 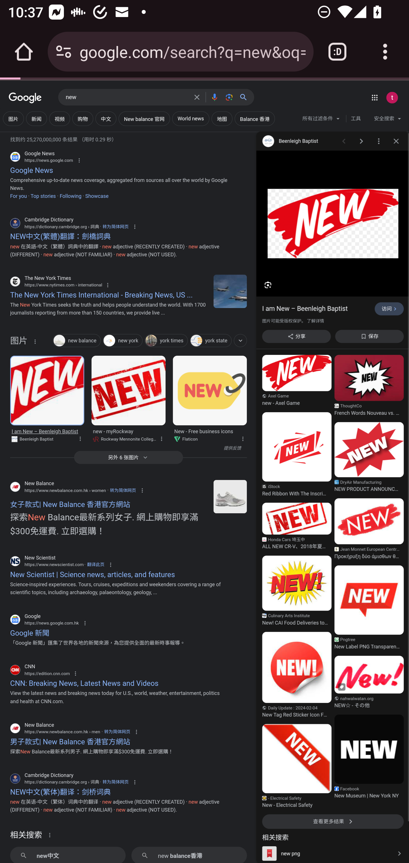 What do you see at coordinates (13, 119) in the screenshot?
I see `图片` at bounding box center [13, 119].